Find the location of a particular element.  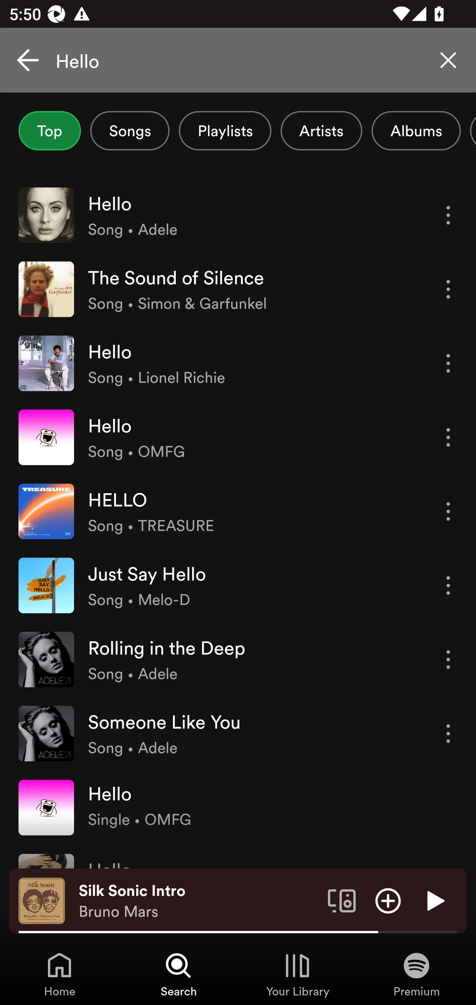

Albums is located at coordinates (416, 131).